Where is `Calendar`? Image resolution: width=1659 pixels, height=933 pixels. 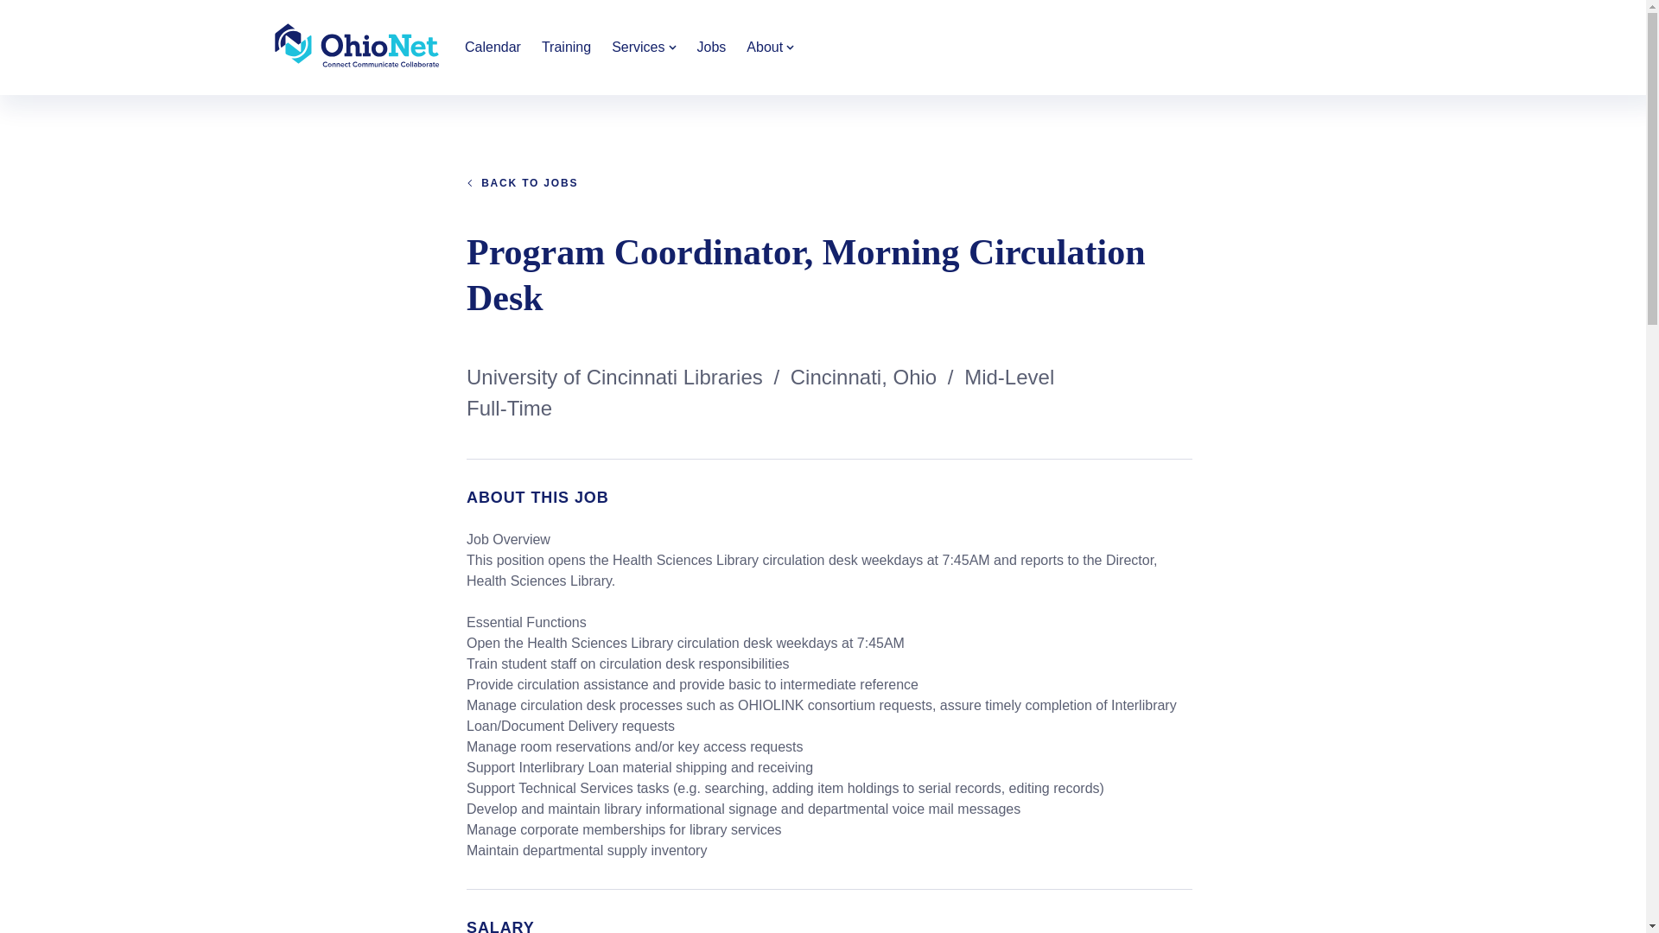
Calendar is located at coordinates (493, 47).